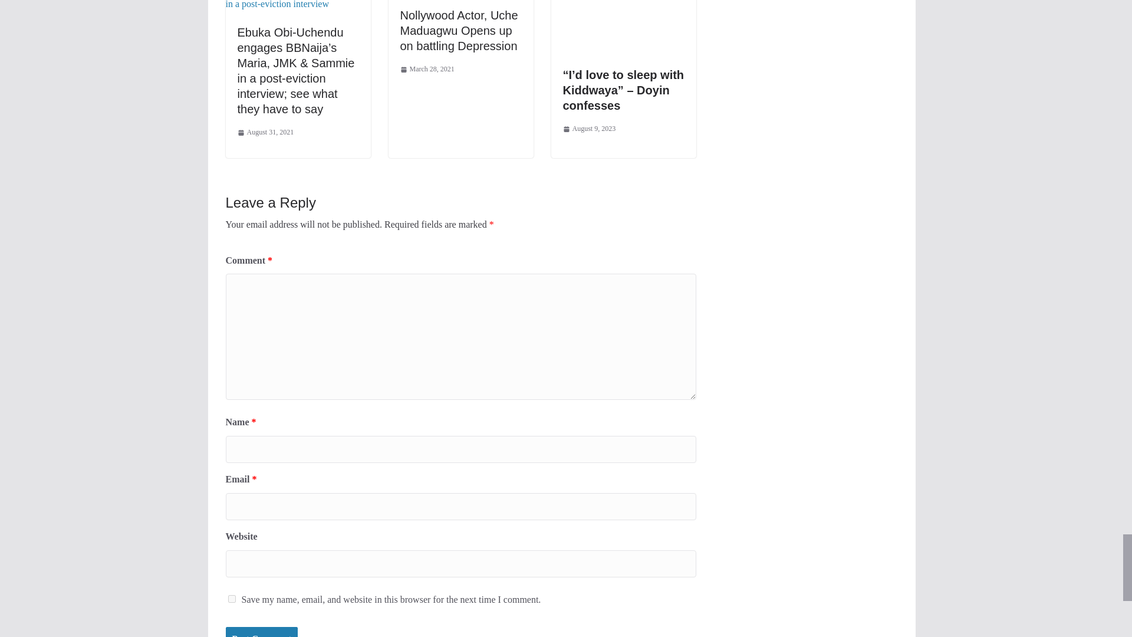 This screenshot has width=1132, height=637. Describe the element at coordinates (426, 69) in the screenshot. I see `7:49 am` at that location.